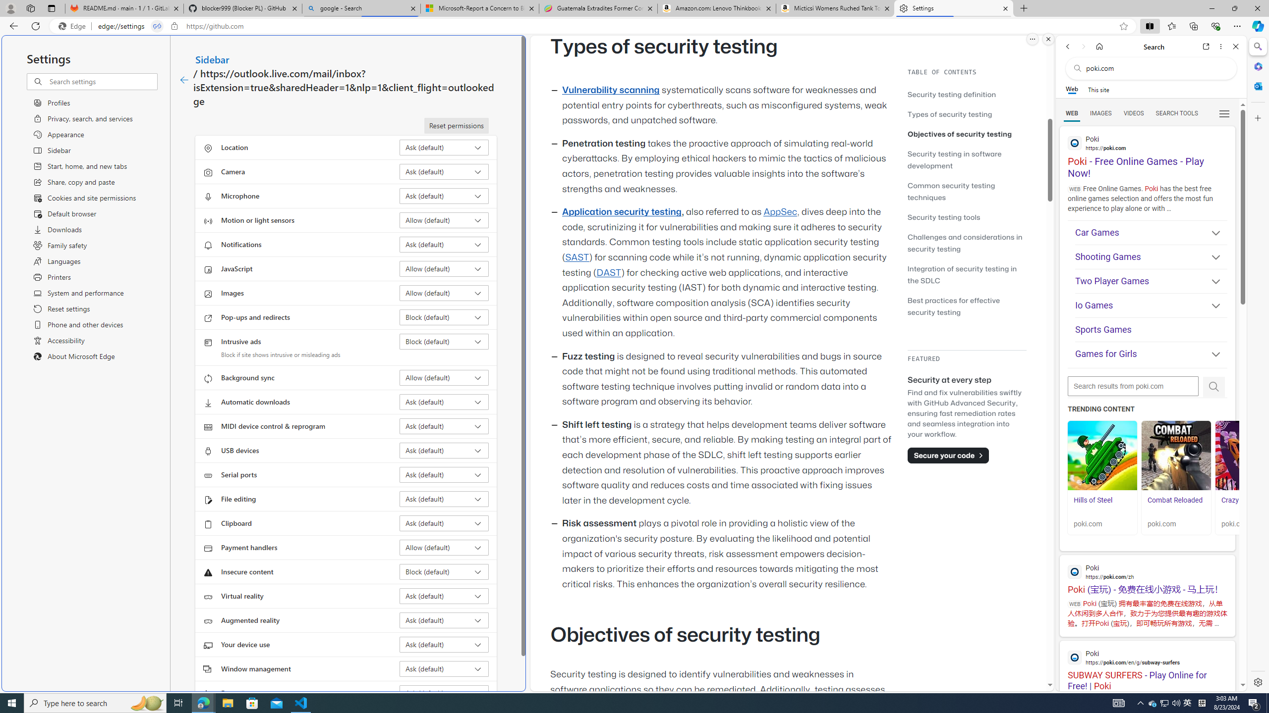  I want to click on Car Games, so click(1151, 233).